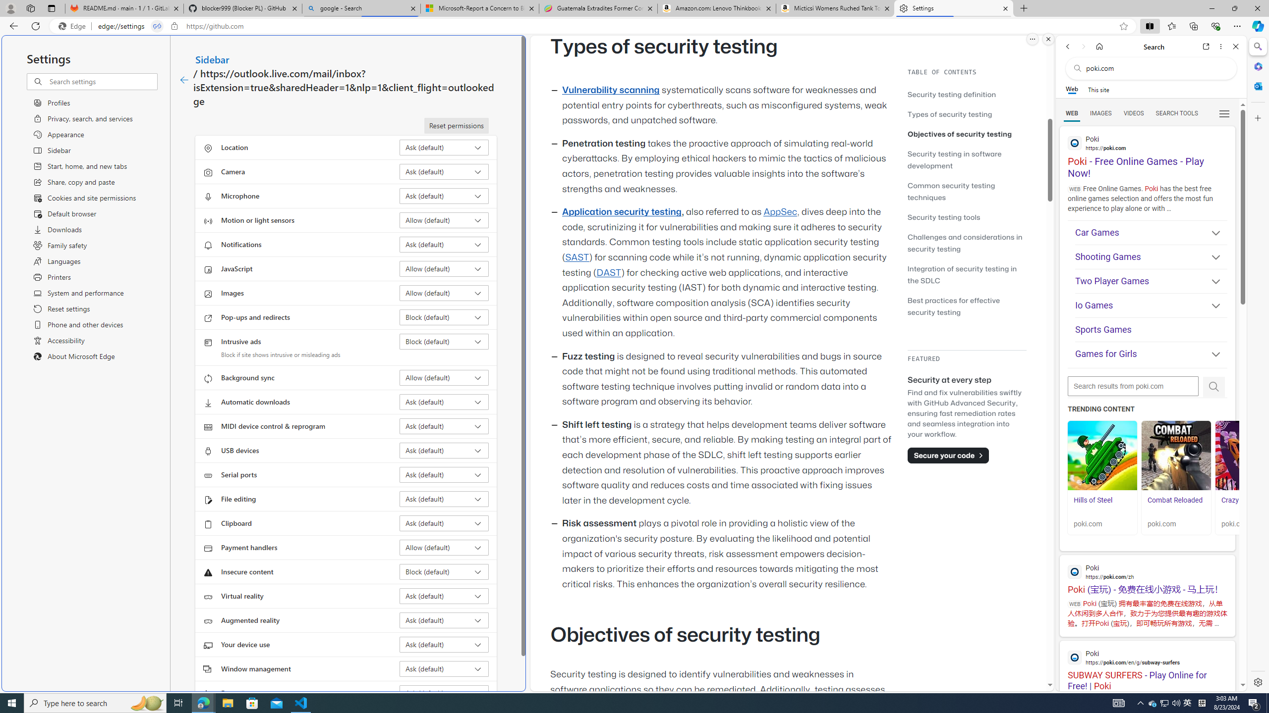  I want to click on Car Games, so click(1151, 233).